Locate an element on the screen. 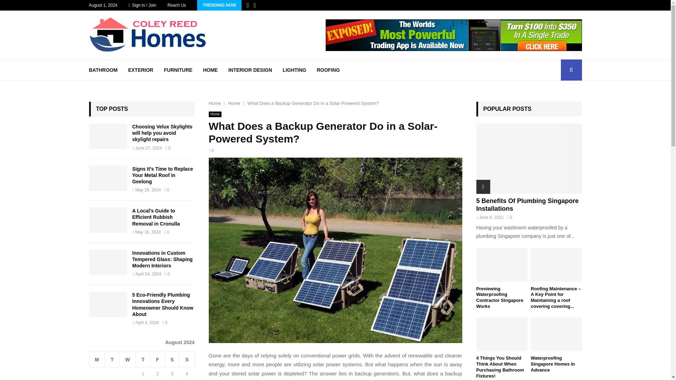 The height and width of the screenshot is (380, 676). Login to your account is located at coordinates (336, 136).